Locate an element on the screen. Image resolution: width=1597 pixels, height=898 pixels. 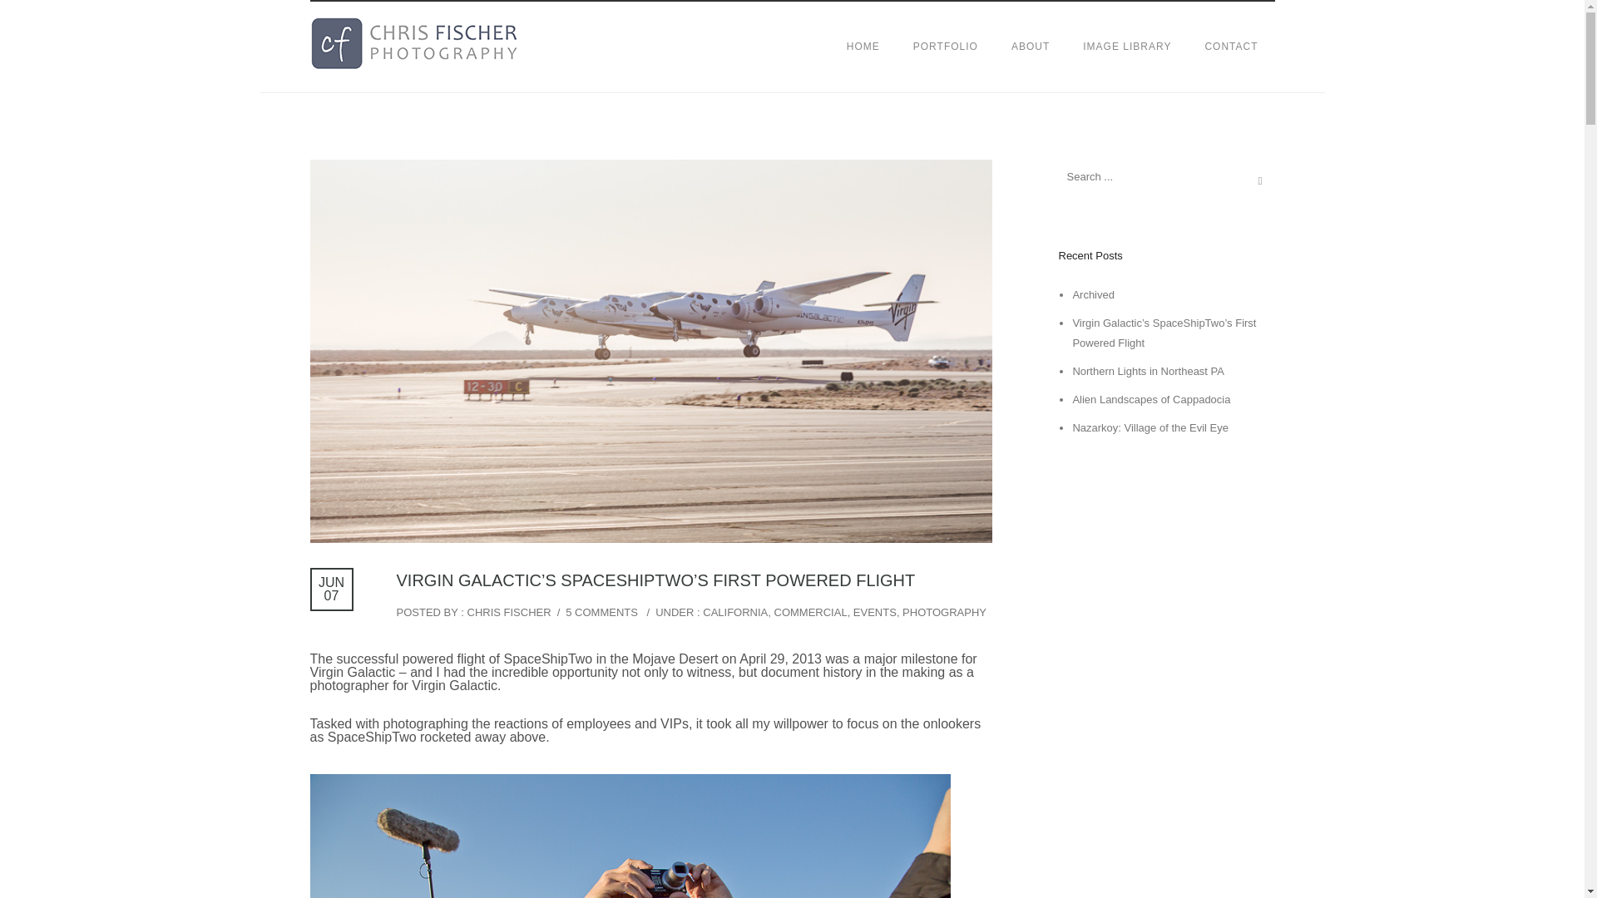
Portfolio is located at coordinates (945, 46).